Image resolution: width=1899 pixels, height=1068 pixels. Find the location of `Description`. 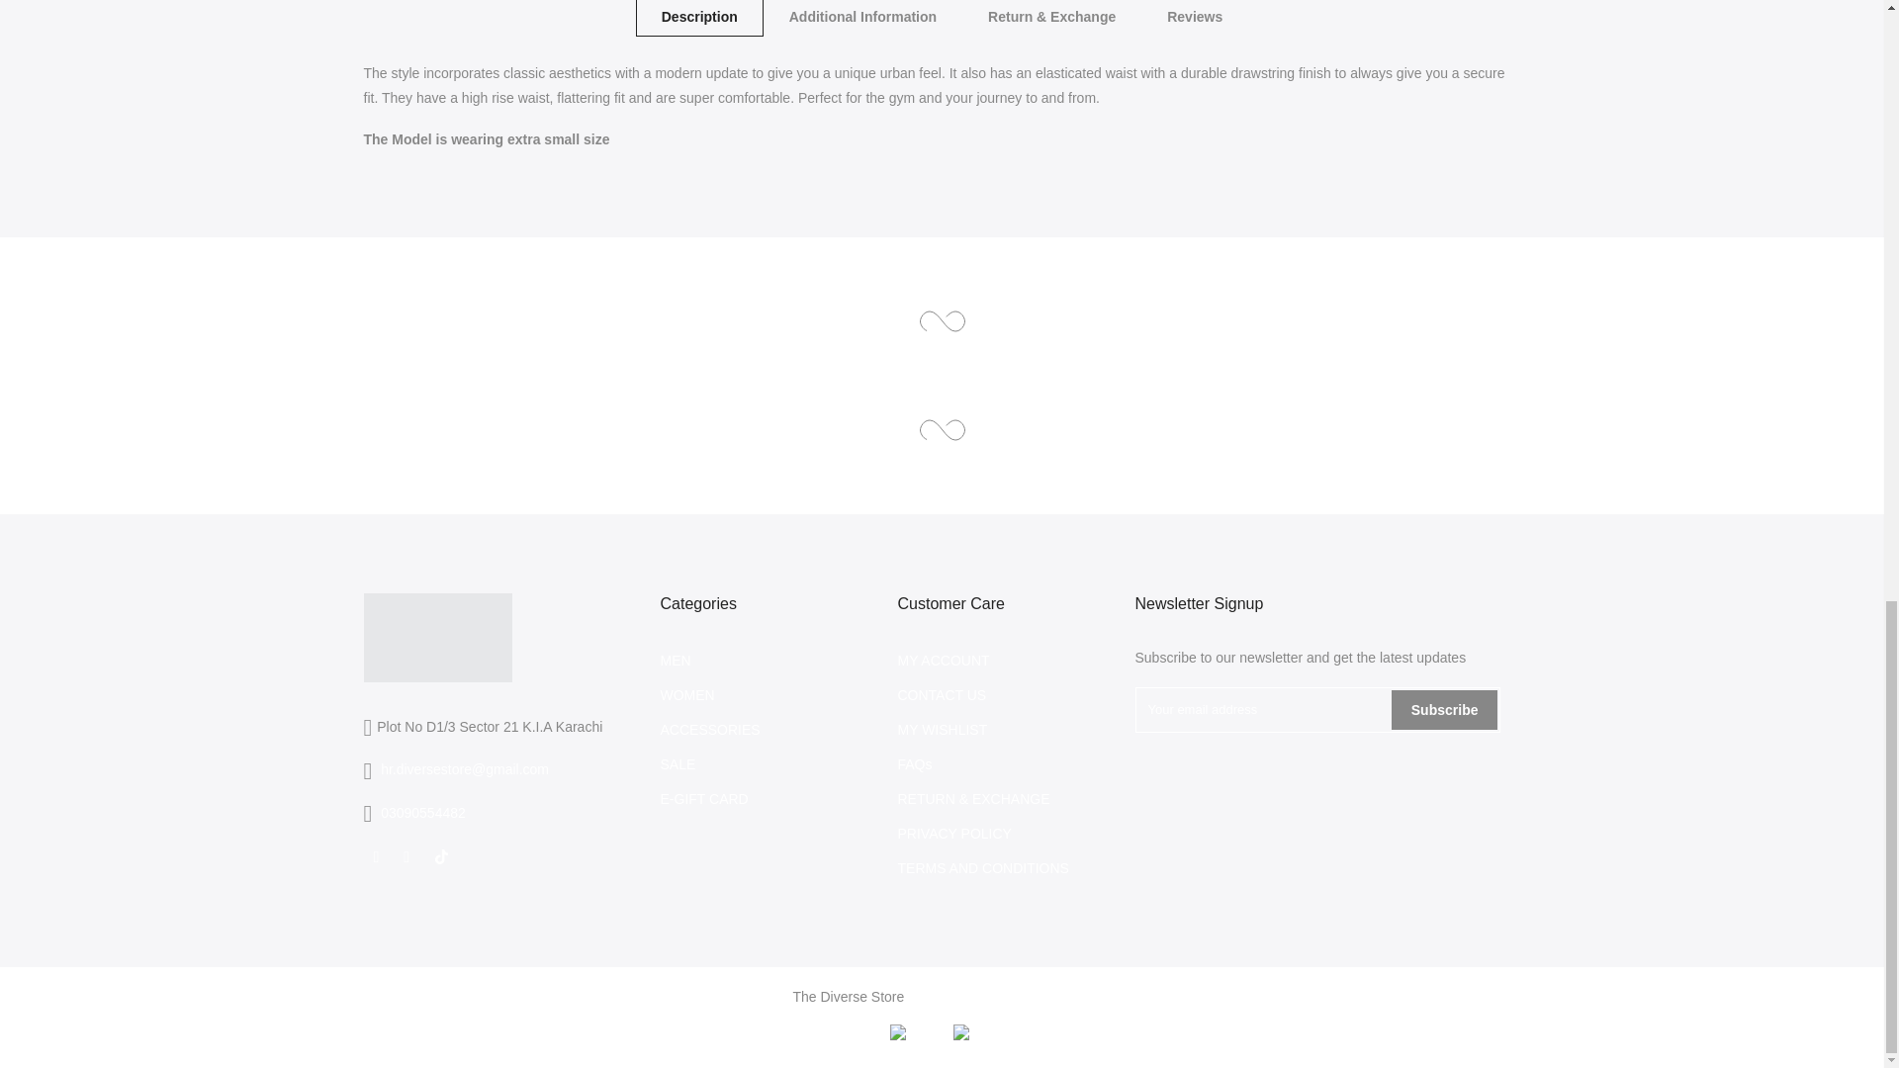

Description is located at coordinates (699, 18).